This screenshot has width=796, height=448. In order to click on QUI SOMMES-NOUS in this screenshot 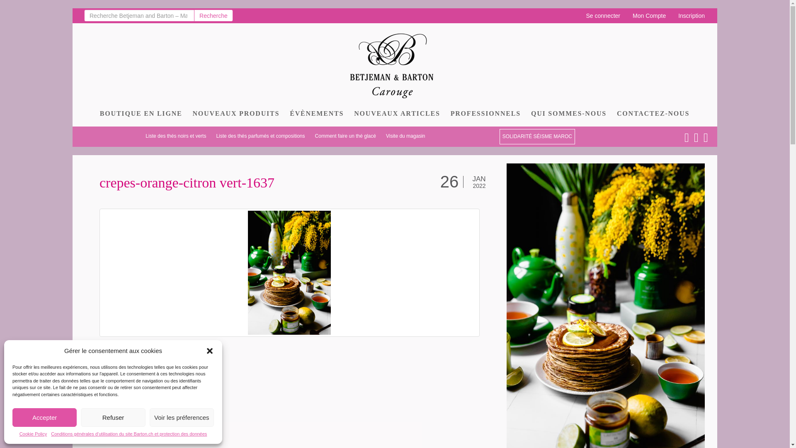, I will do `click(569, 114)`.